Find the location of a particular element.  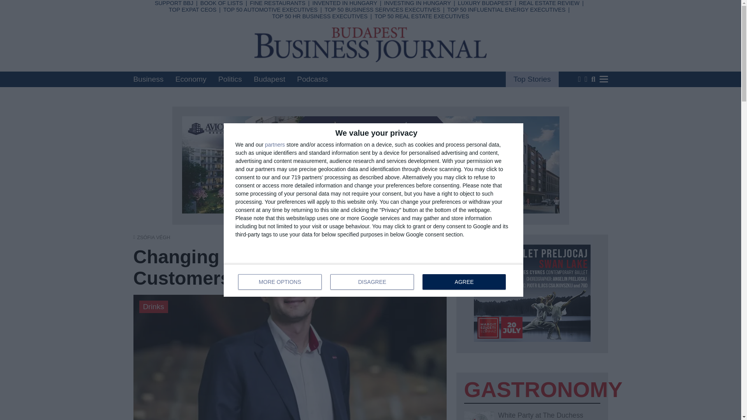

Environment is located at coordinates (191, 79).